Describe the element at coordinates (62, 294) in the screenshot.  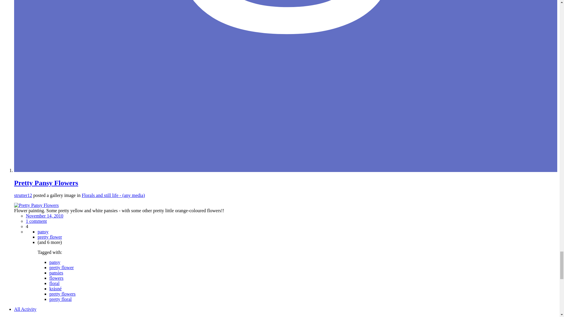
I see `Find other content tagged with 'pretty flowers'` at that location.